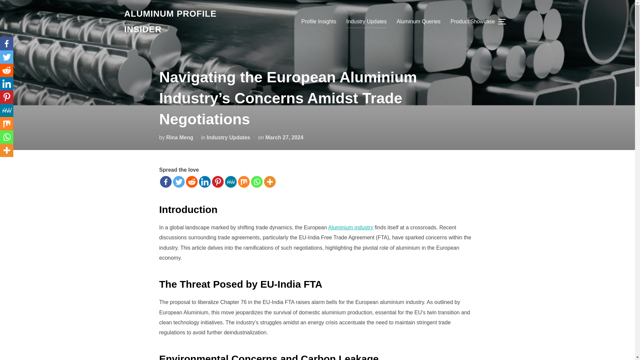 This screenshot has height=360, width=640. What do you see at coordinates (178, 182) in the screenshot?
I see `Twitter` at bounding box center [178, 182].